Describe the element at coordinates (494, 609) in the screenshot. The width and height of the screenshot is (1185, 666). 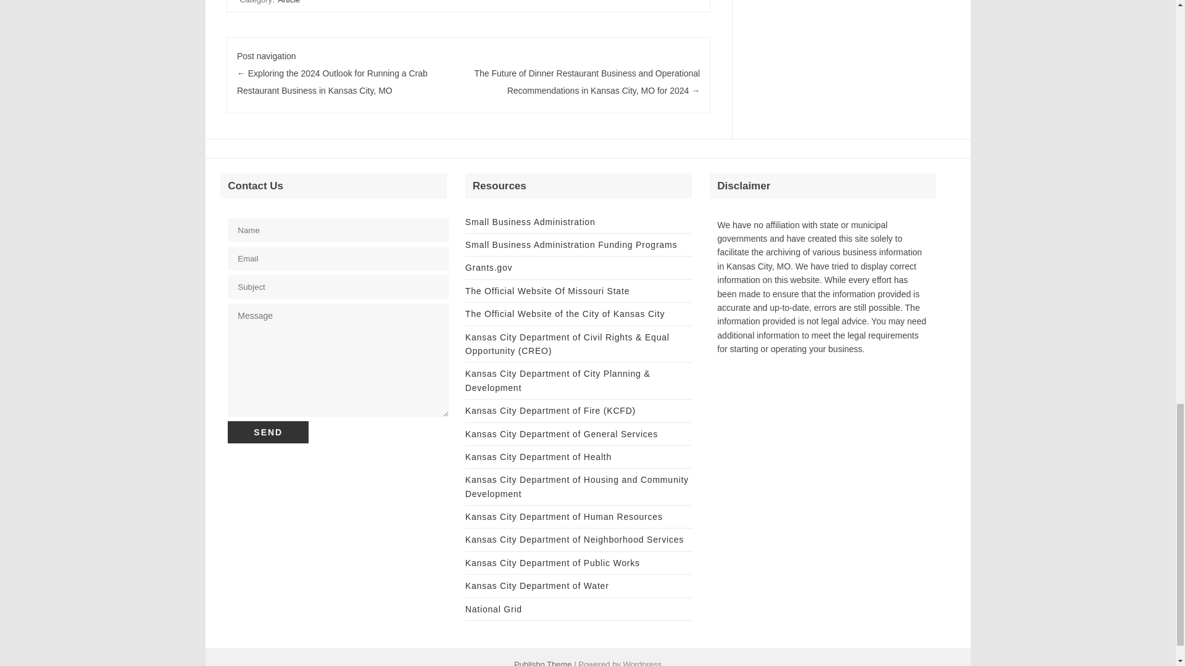
I see `National Grid` at that location.